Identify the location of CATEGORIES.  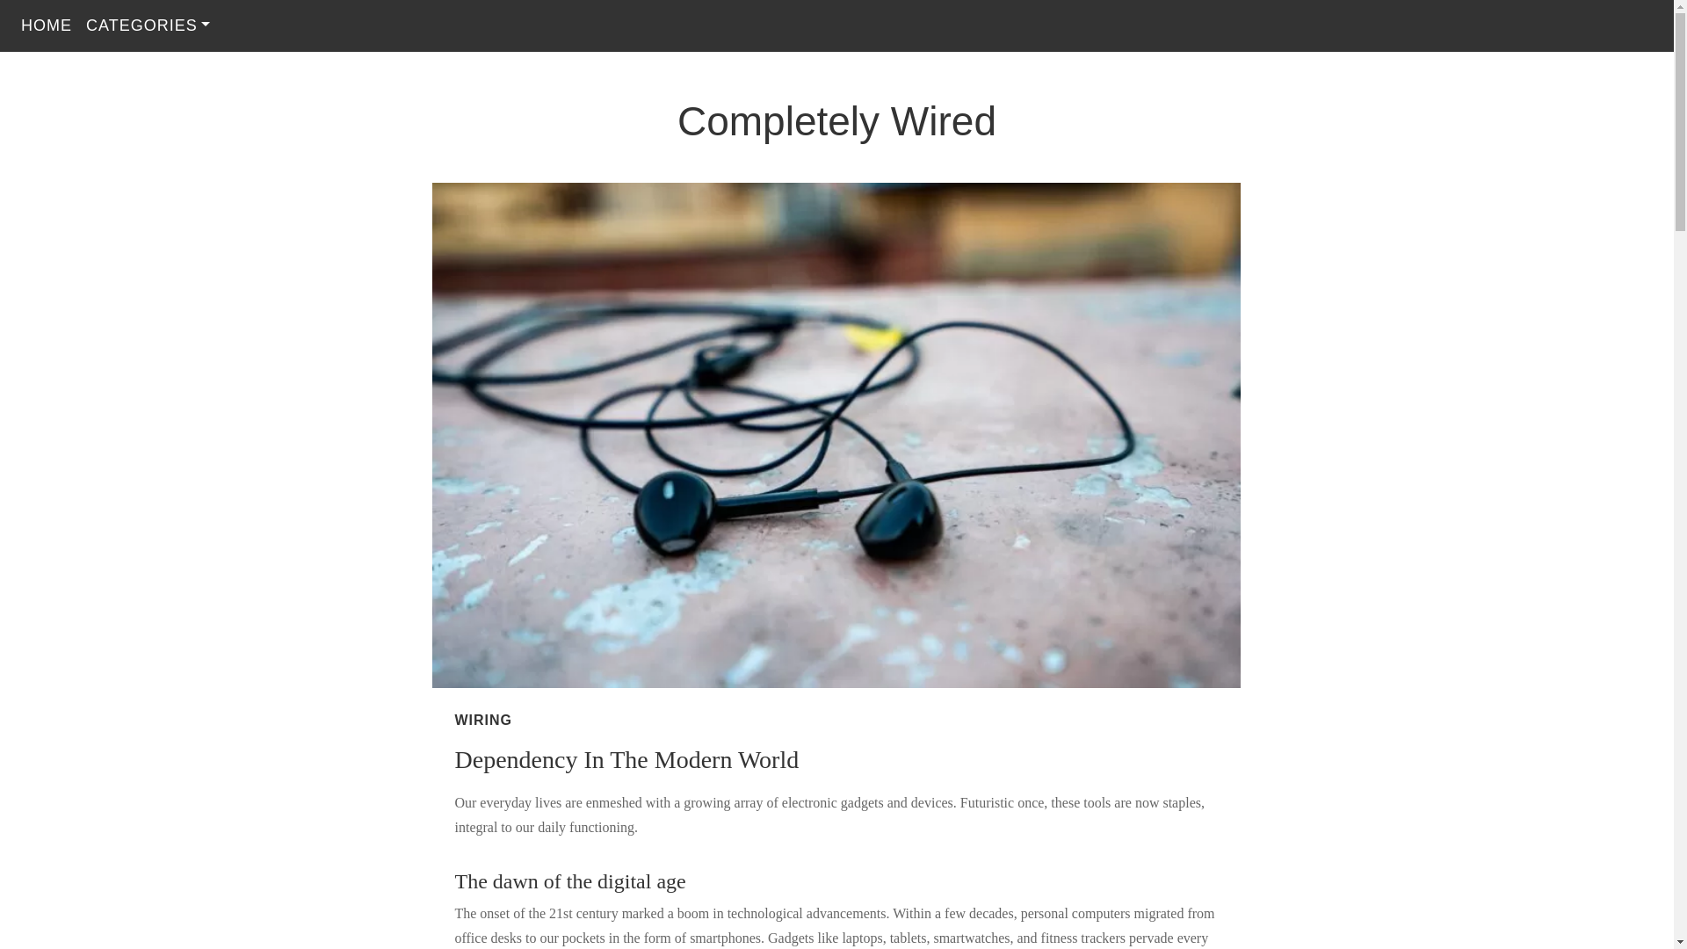
(148, 25).